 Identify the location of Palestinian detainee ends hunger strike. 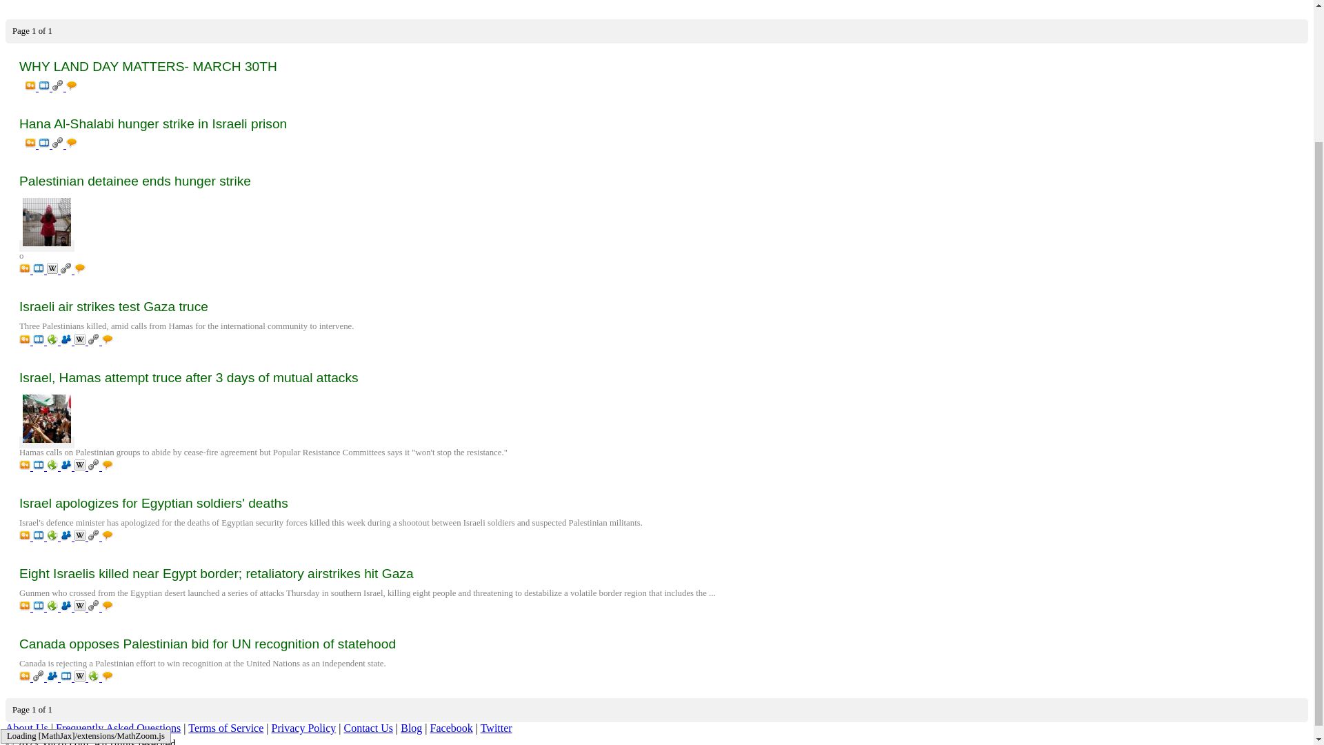
(656, 181).